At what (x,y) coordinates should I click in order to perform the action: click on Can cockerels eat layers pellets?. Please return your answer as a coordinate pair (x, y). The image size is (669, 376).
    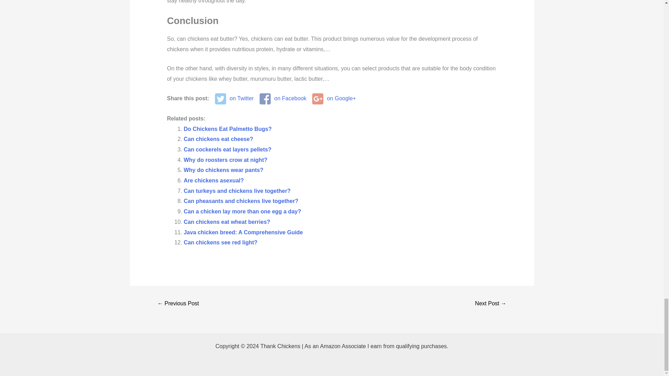
    Looking at the image, I should click on (227, 150).